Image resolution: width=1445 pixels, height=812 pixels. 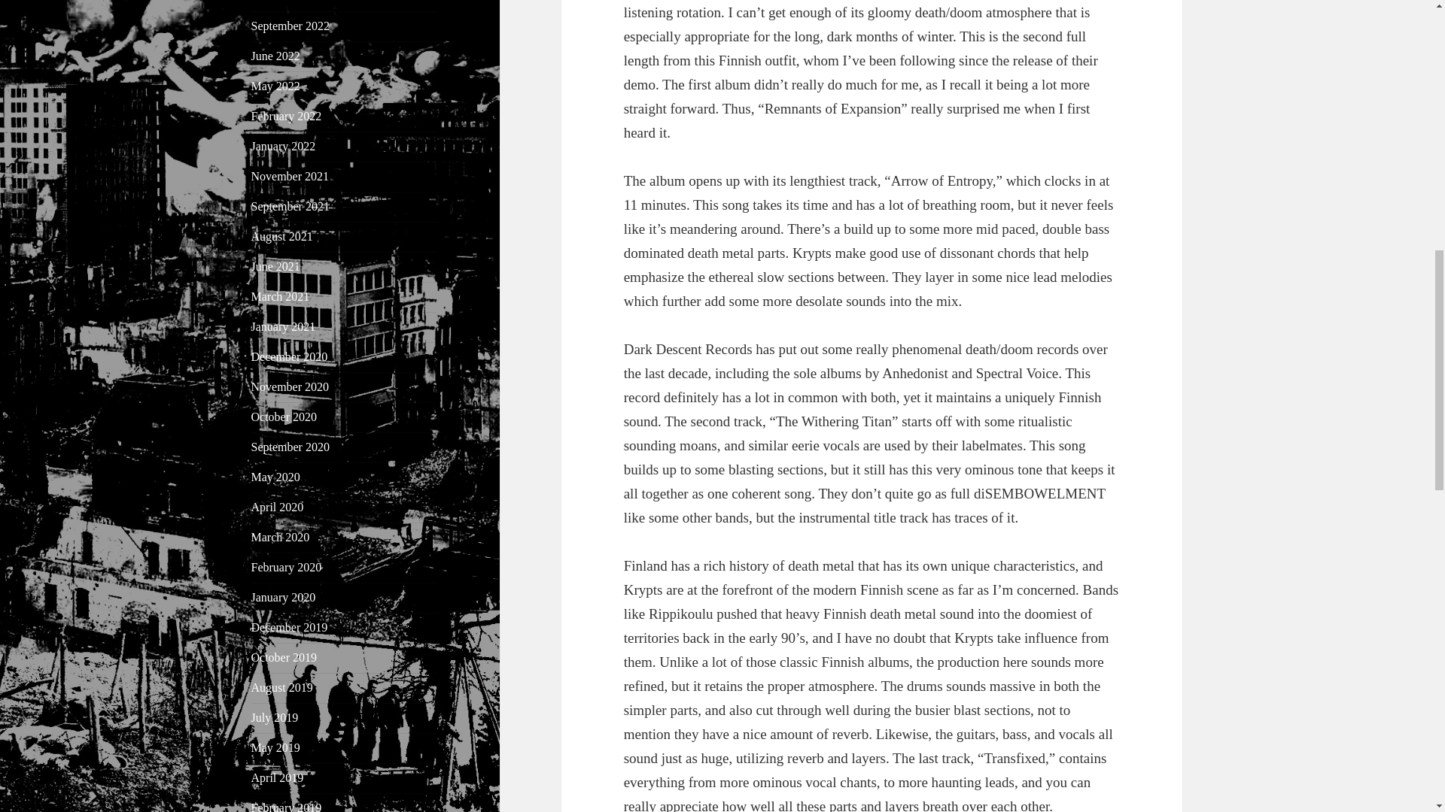 What do you see at coordinates (284, 657) in the screenshot?
I see `October 2019` at bounding box center [284, 657].